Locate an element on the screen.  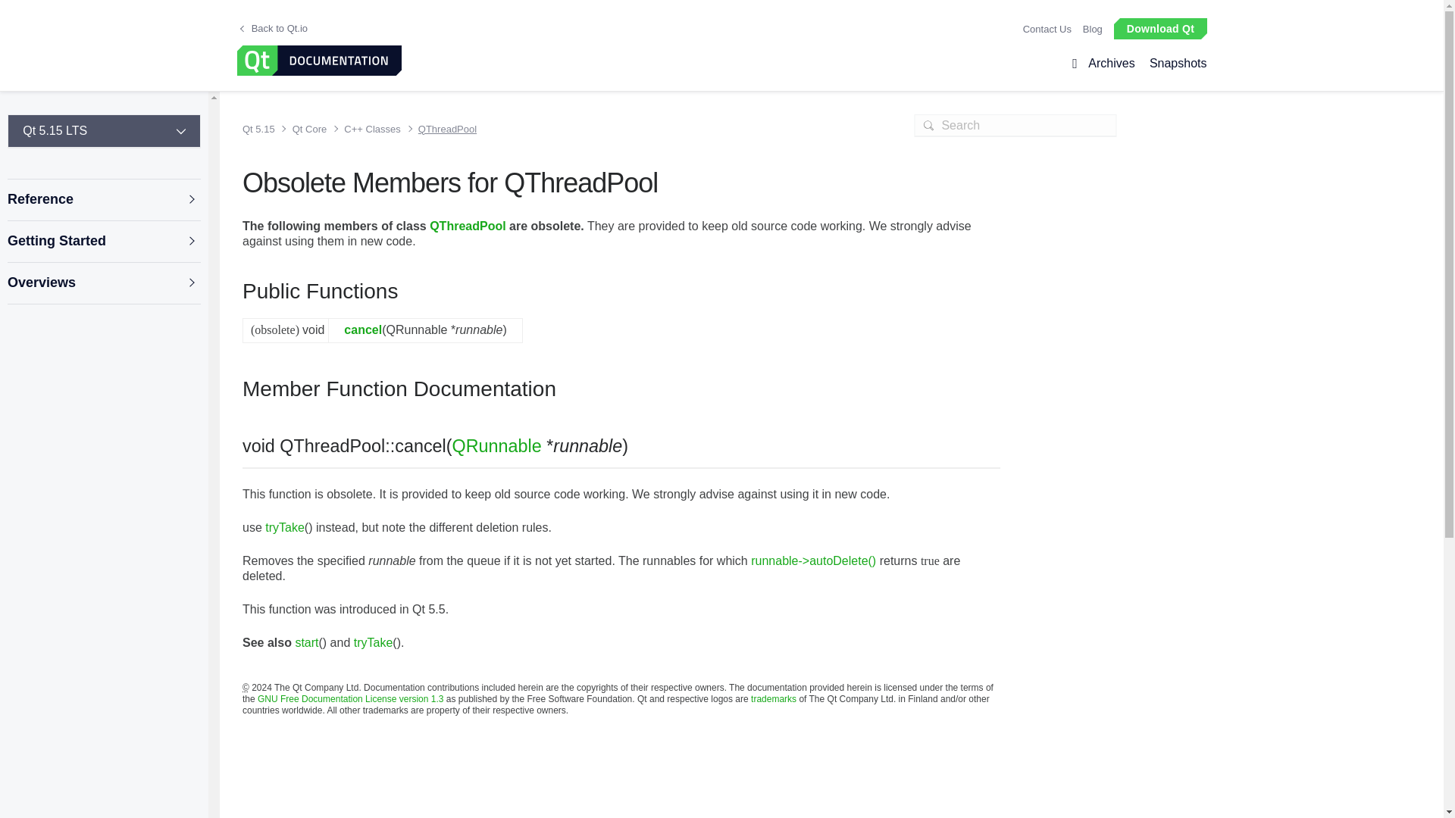
QThreadPool is located at coordinates (467, 226).